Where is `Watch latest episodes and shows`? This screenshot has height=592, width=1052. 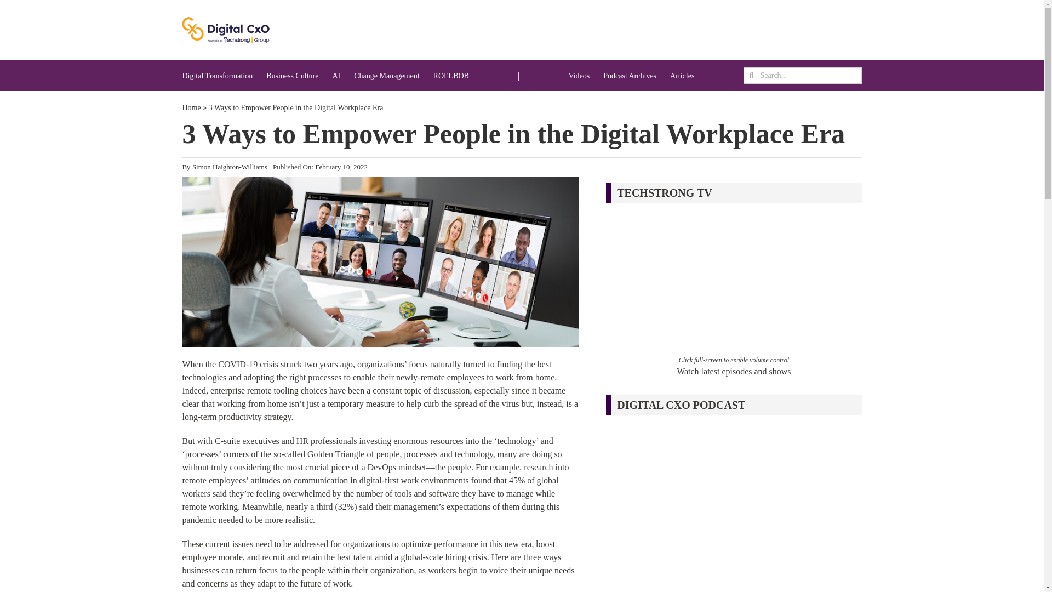 Watch latest episodes and shows is located at coordinates (733, 371).